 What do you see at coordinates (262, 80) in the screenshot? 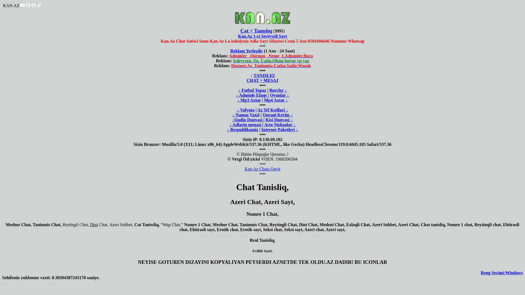
I see `CHAT + MESAJ` at bounding box center [262, 80].